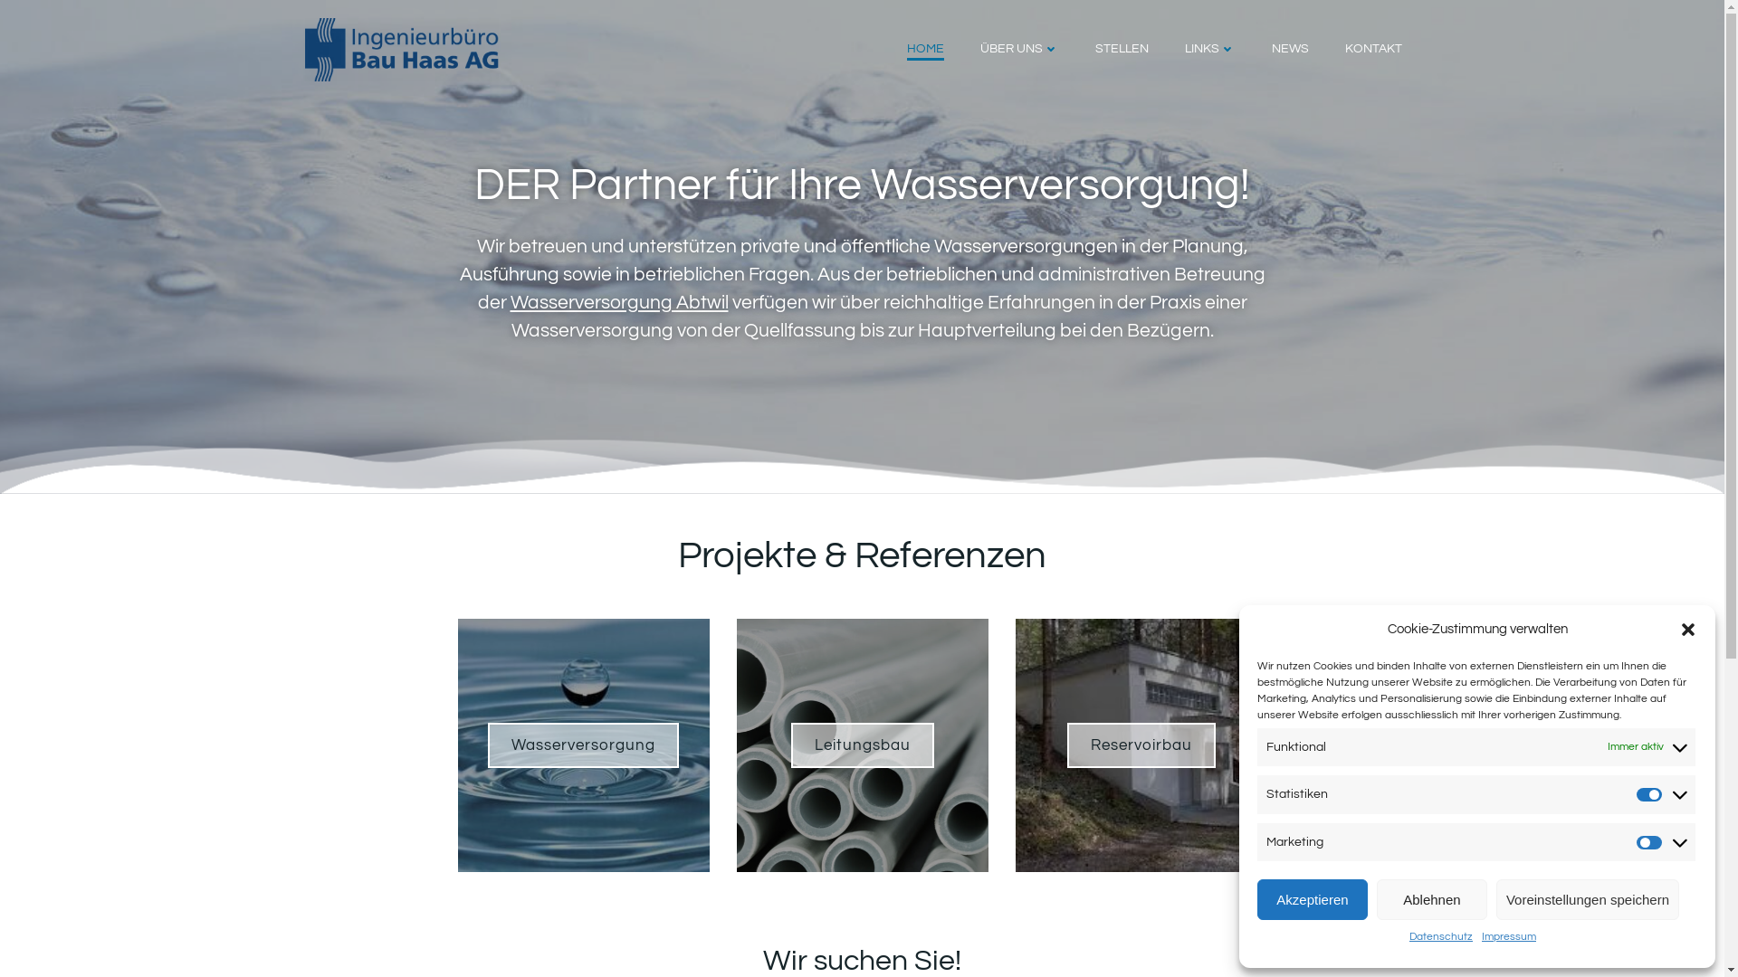 This screenshot has width=1738, height=977. I want to click on KONTAKT, so click(1374, 49).